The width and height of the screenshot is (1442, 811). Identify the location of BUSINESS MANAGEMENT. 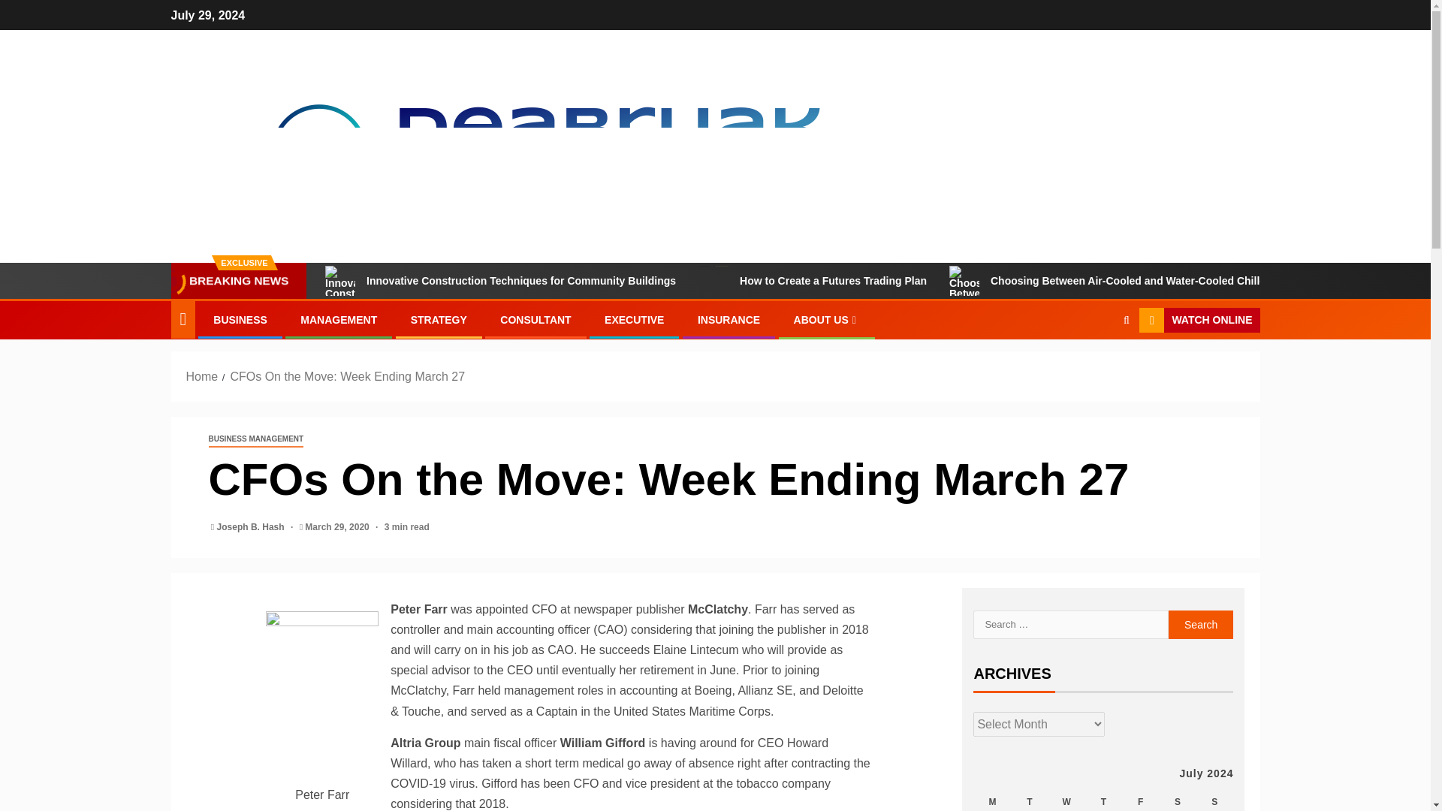
(257, 439).